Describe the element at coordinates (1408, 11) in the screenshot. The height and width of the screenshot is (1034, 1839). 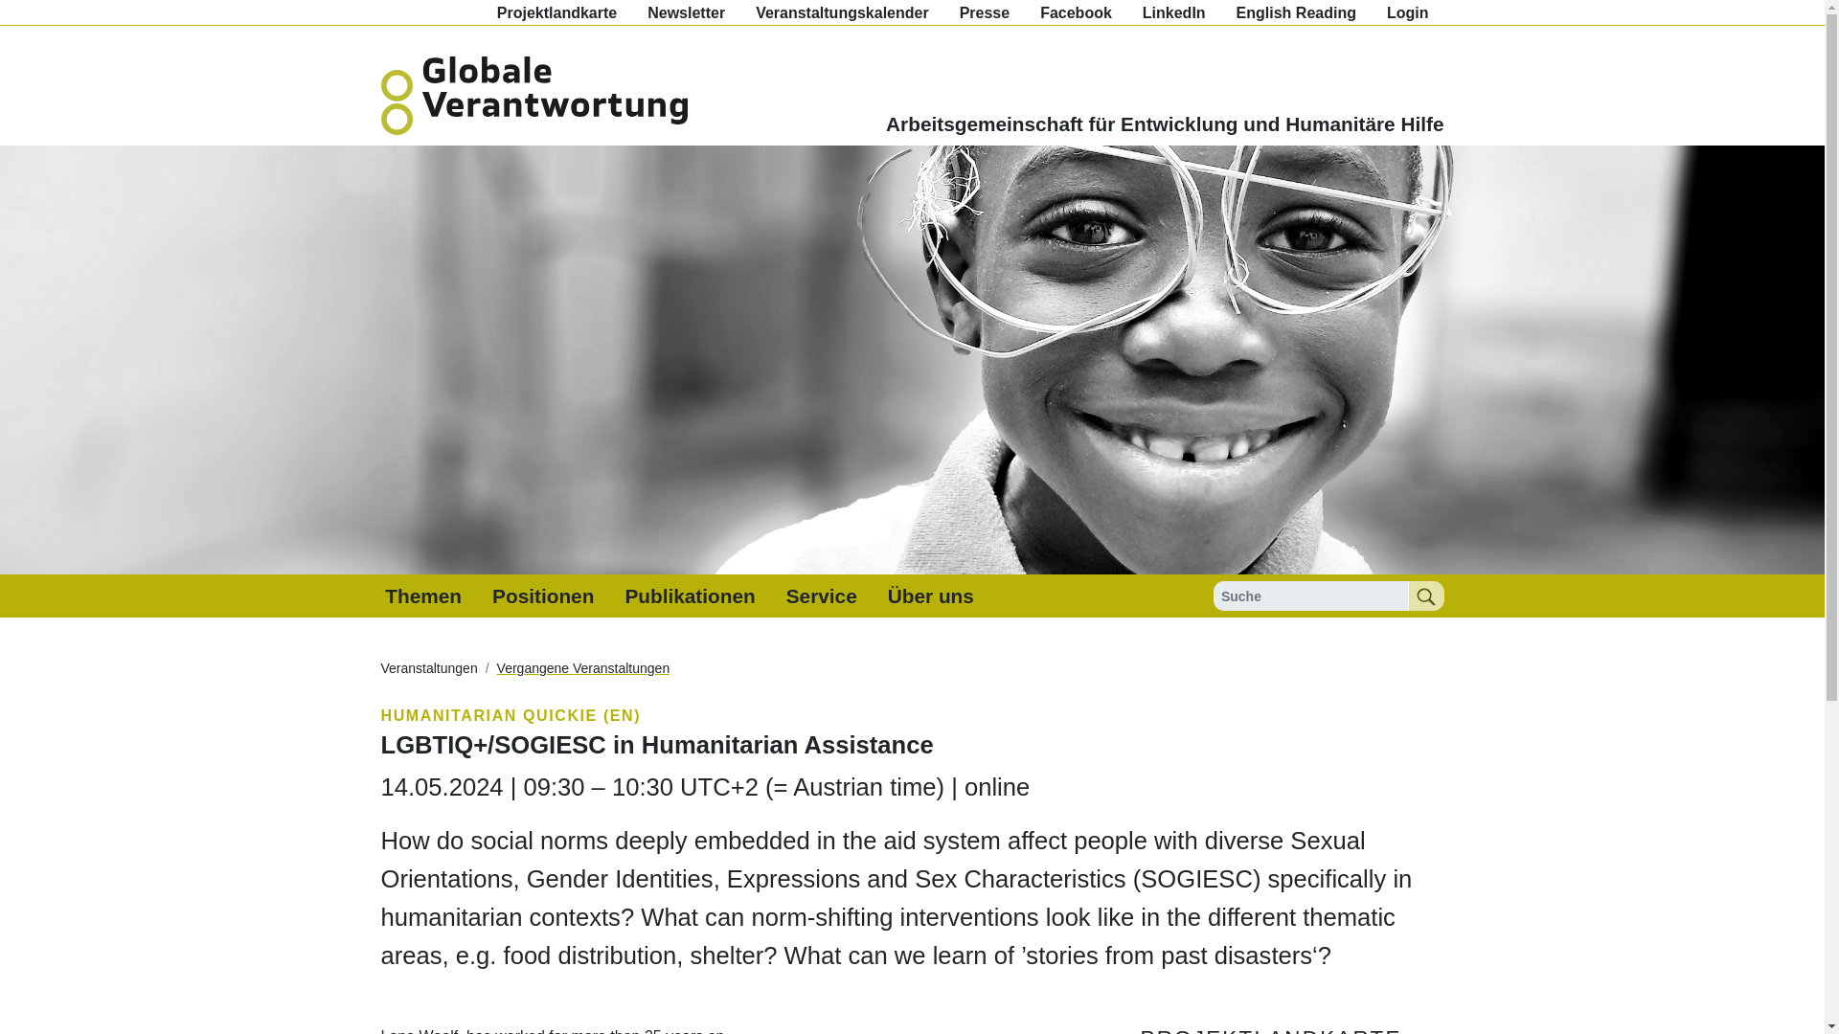
I see `Login` at that location.